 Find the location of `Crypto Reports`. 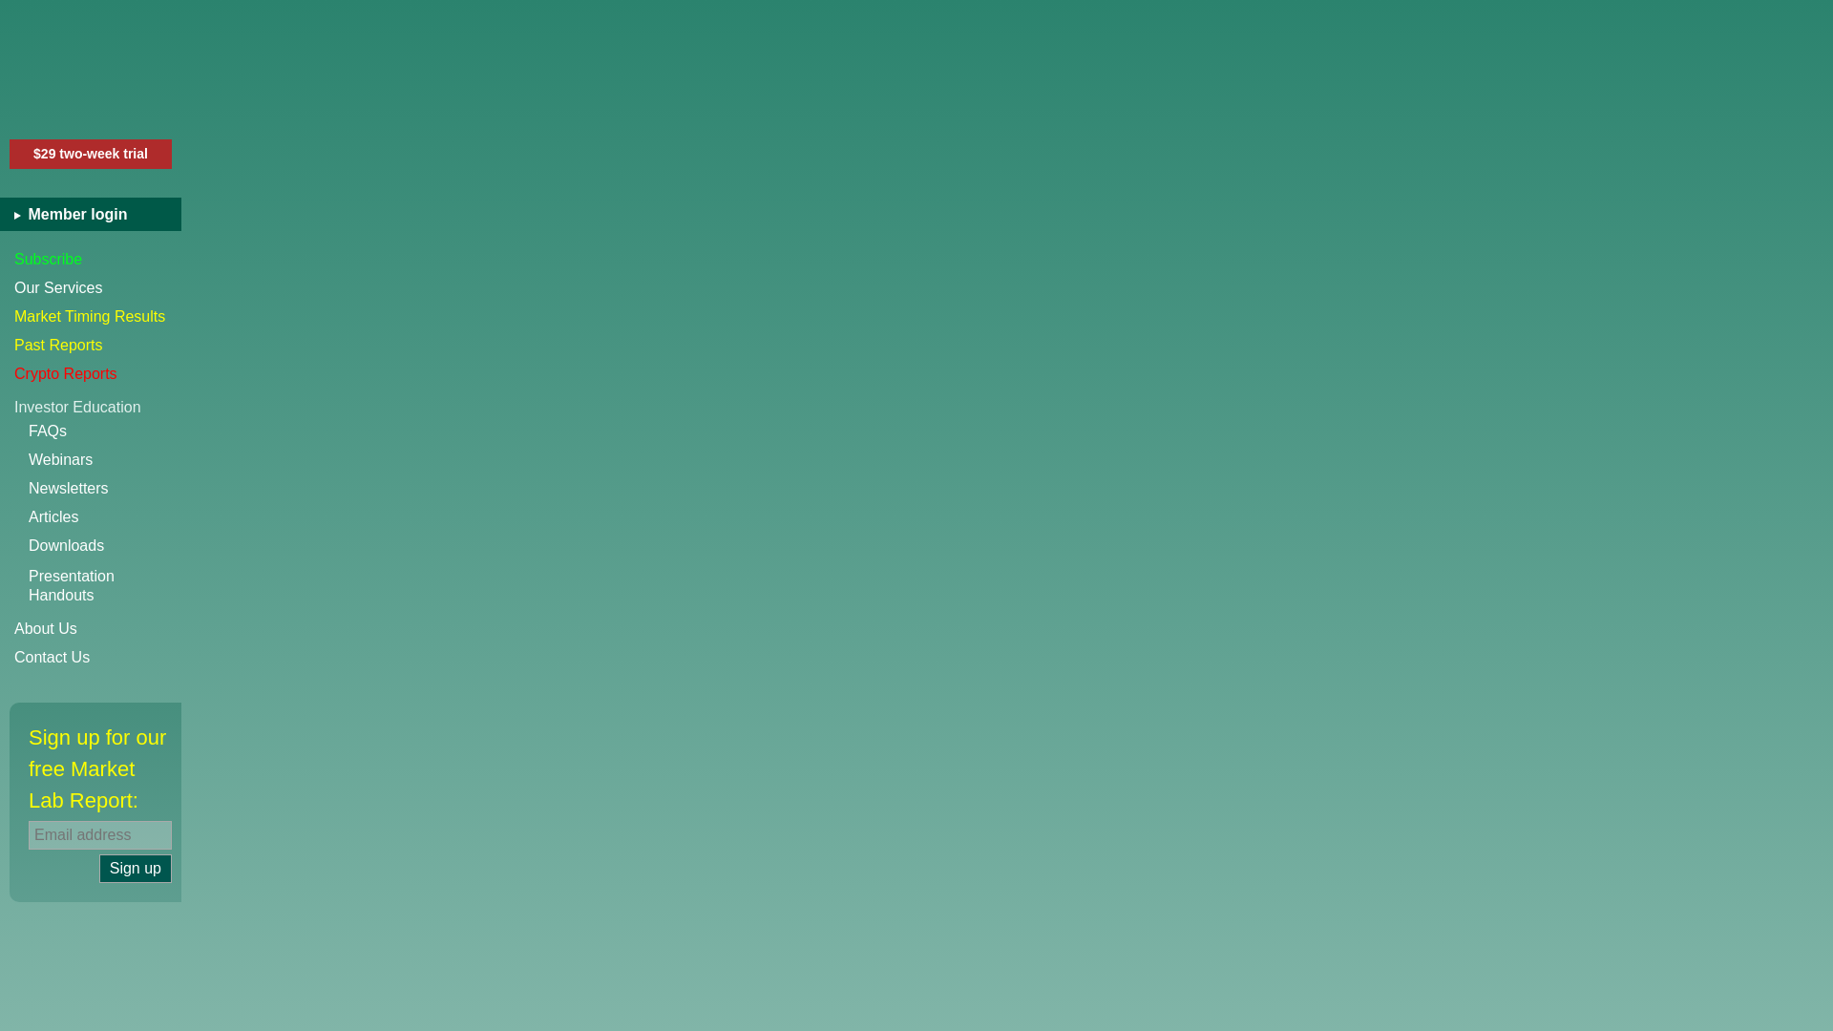

Crypto Reports is located at coordinates (91, 374).